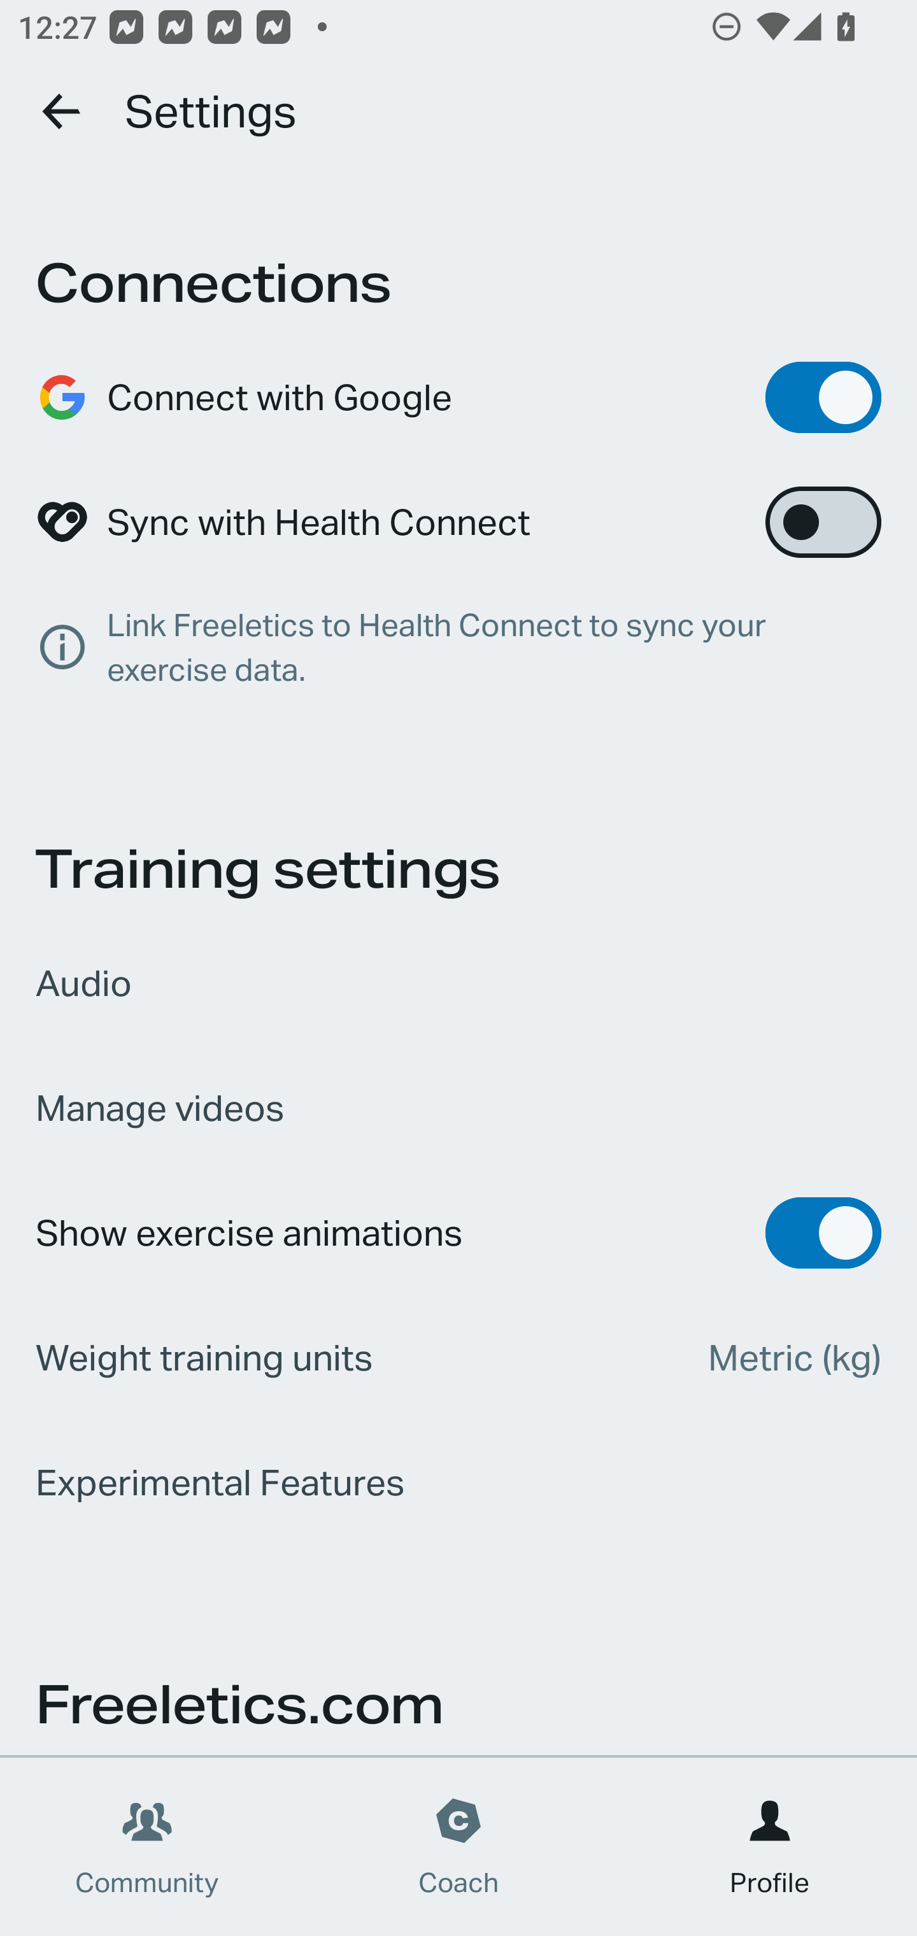 The height and width of the screenshot is (1936, 917). Describe the element at coordinates (458, 522) in the screenshot. I see `Sync with Health Connect` at that location.